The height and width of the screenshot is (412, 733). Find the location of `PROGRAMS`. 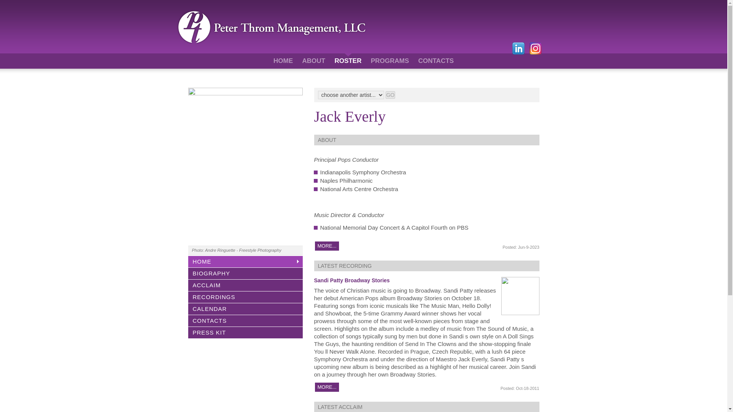

PROGRAMS is located at coordinates (389, 60).